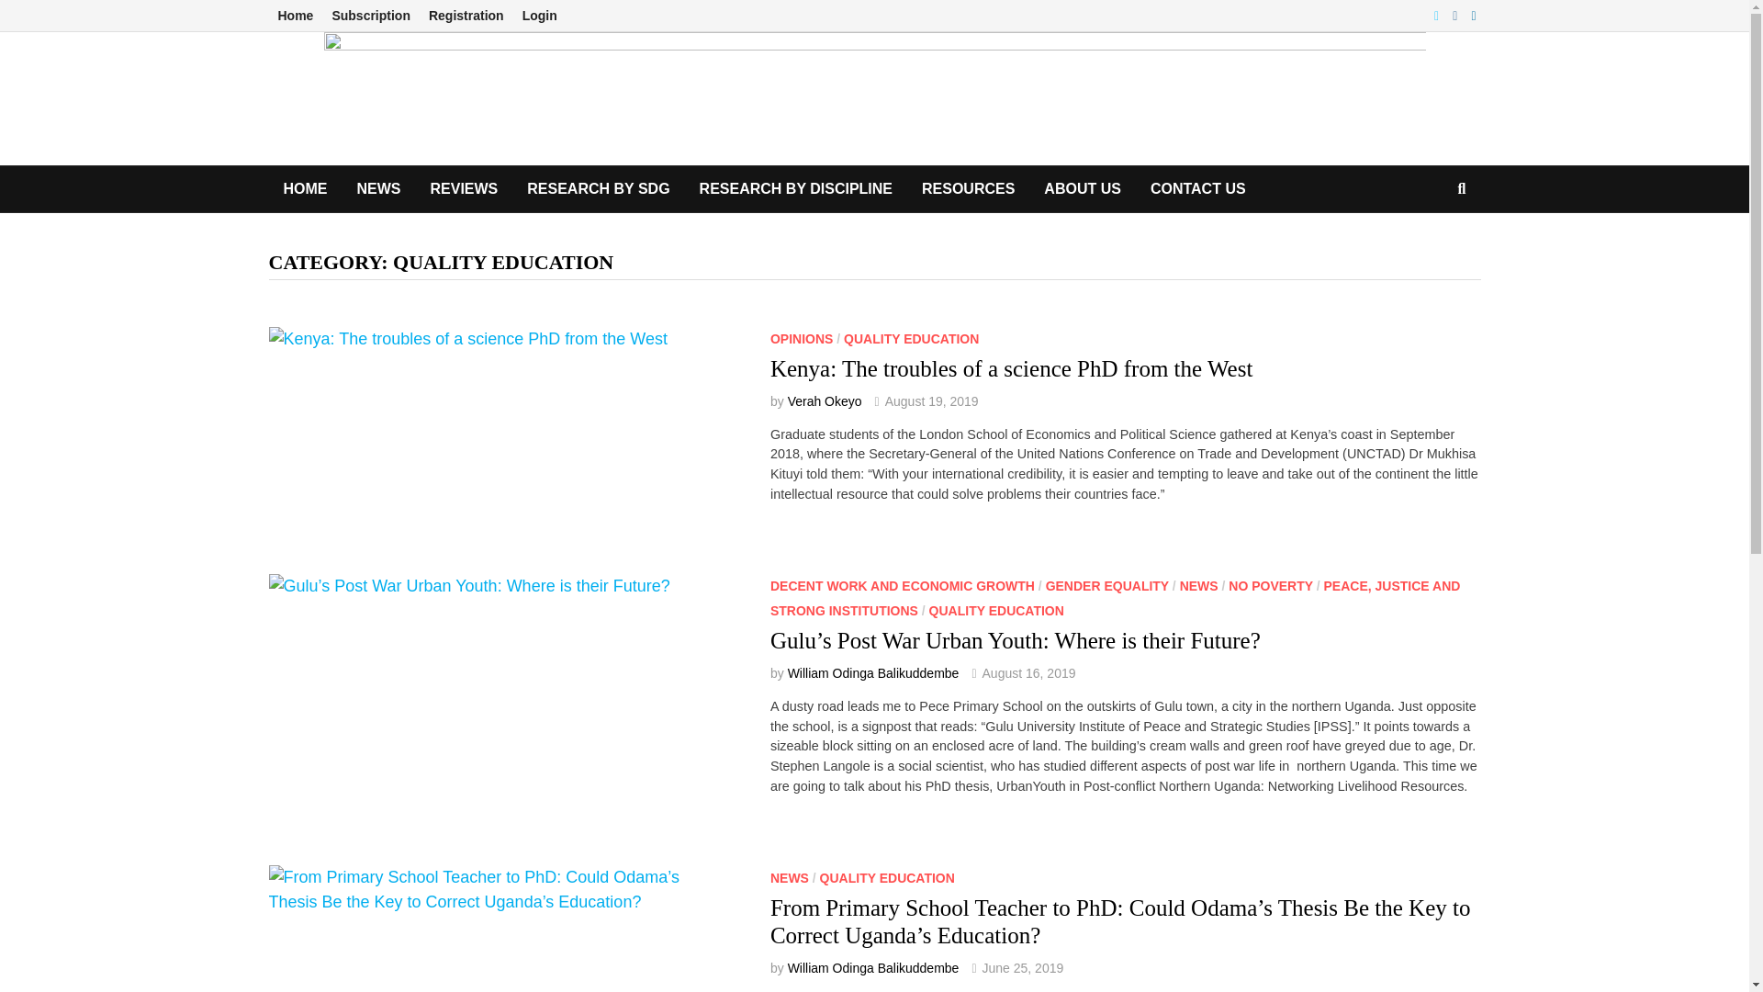 Image resolution: width=1763 pixels, height=992 pixels. Describe the element at coordinates (968, 189) in the screenshot. I see `RESOURCES` at that location.